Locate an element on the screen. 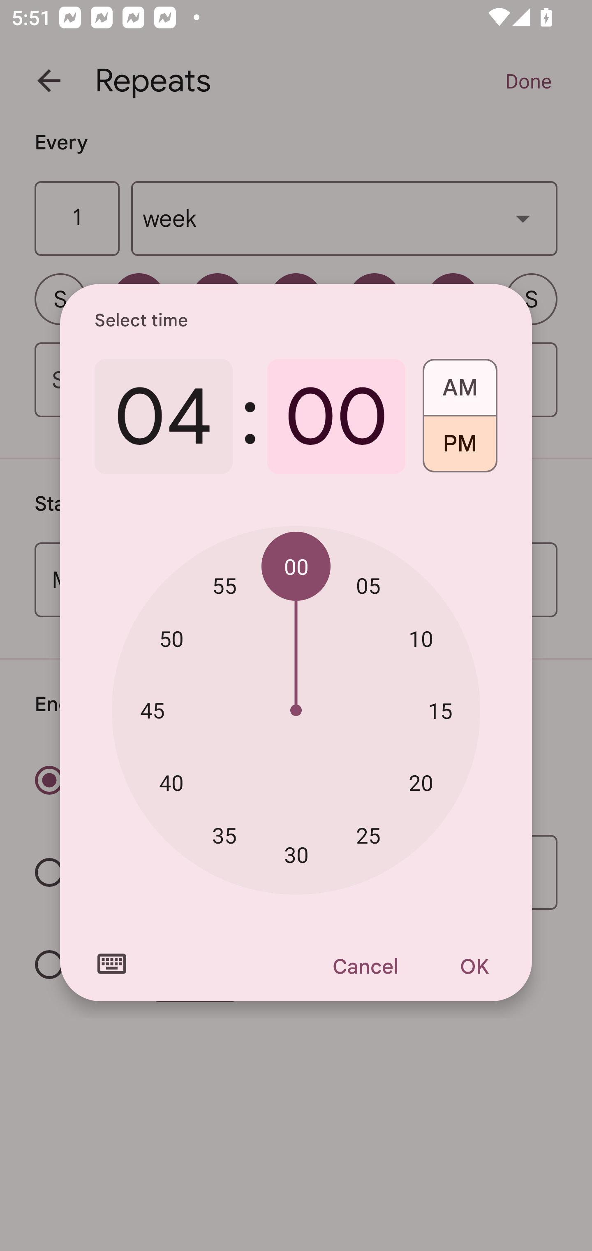 This screenshot has height=1251, width=592. AM is located at coordinates (460, 382).